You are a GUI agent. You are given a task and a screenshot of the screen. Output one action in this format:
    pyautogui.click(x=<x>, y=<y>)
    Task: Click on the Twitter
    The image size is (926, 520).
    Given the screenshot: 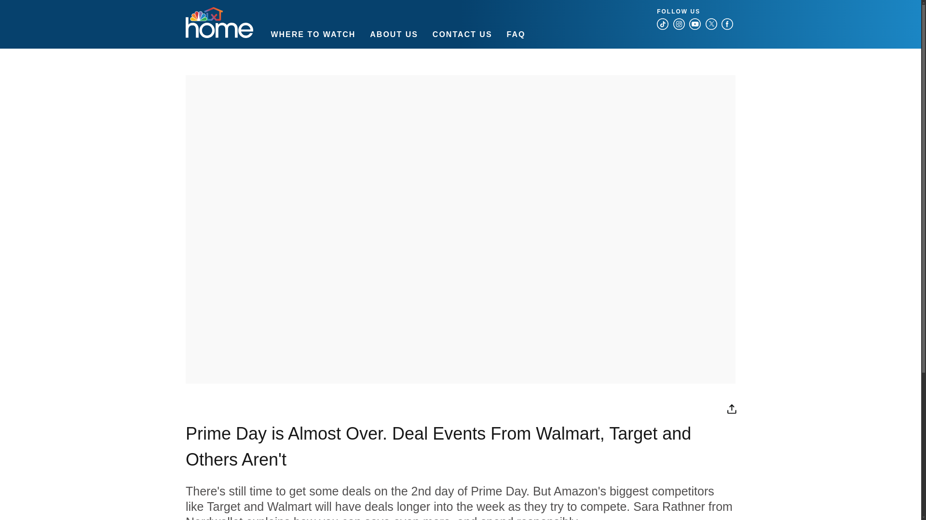 What is the action you would take?
    pyautogui.click(x=711, y=24)
    